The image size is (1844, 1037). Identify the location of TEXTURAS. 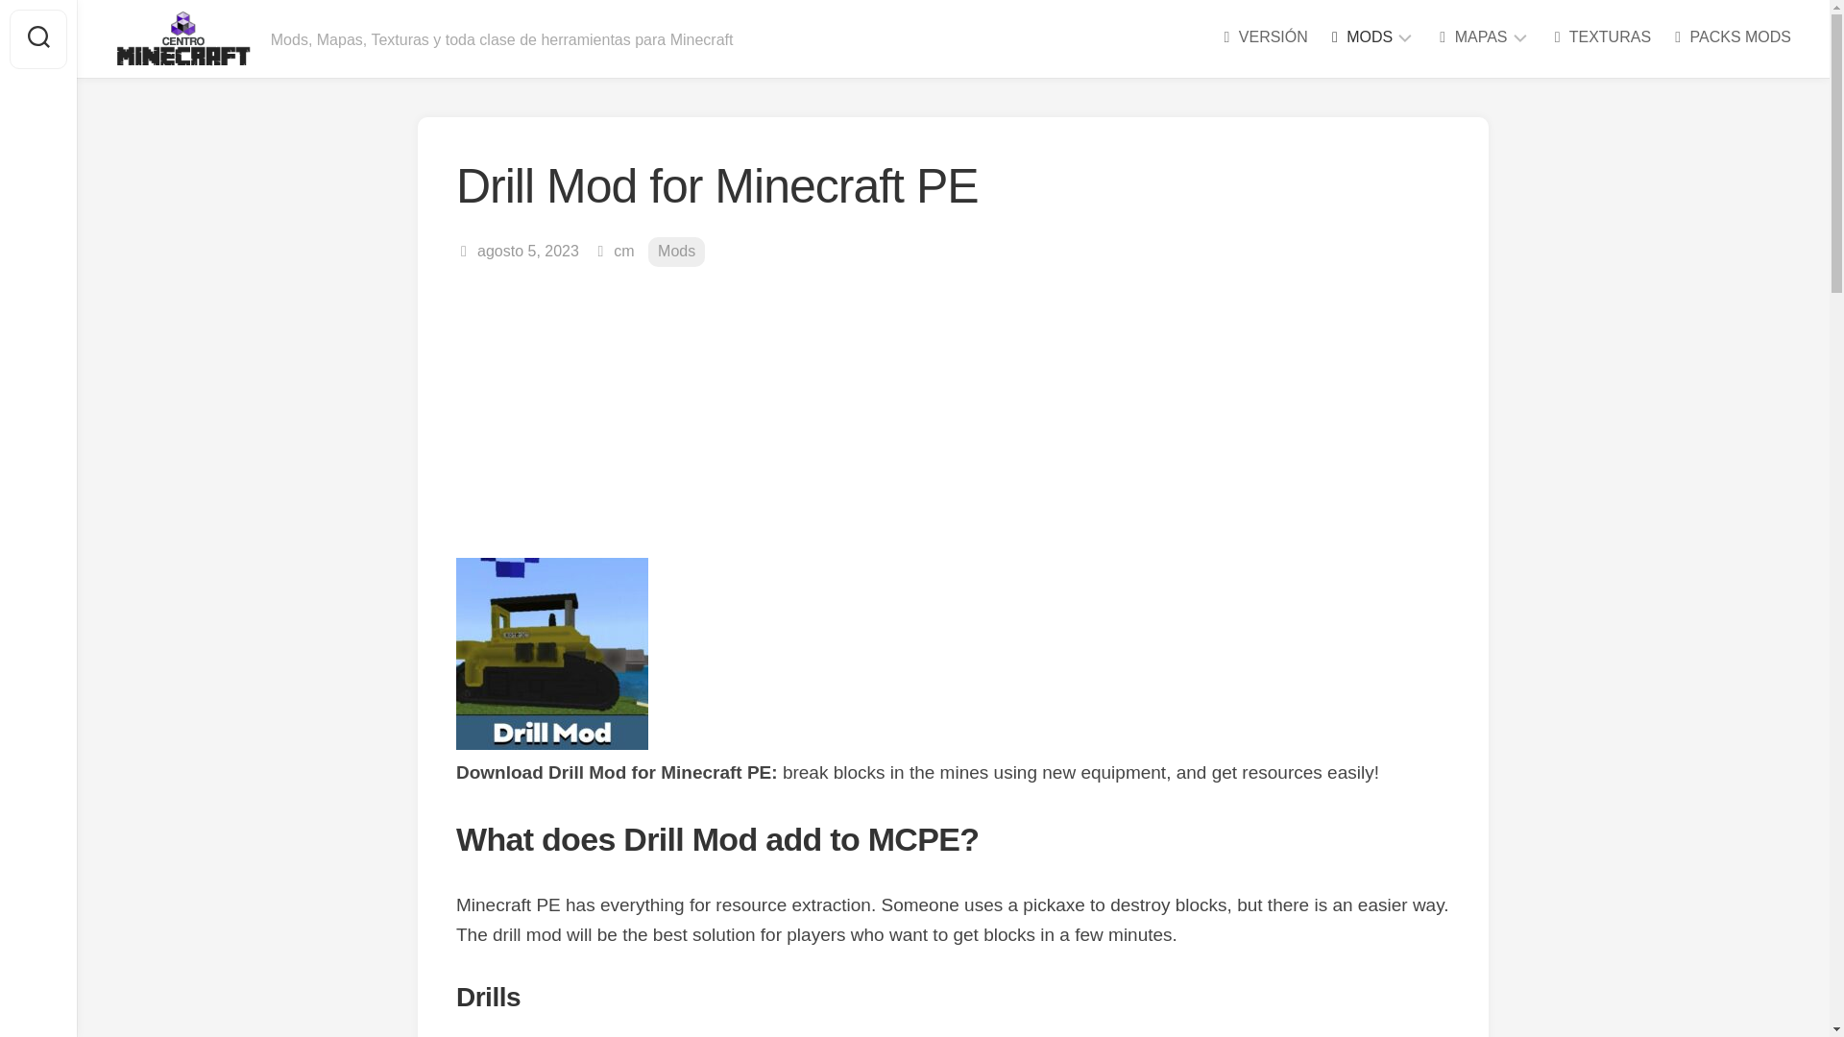
(1601, 36).